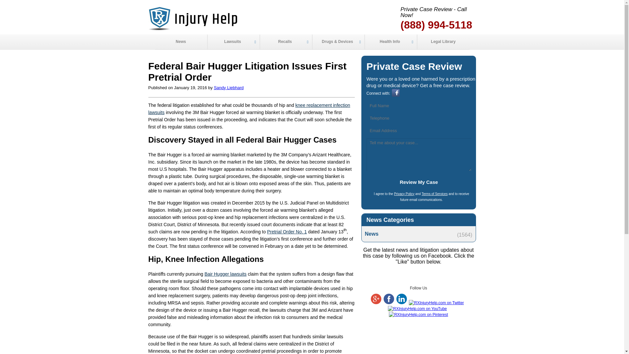 The height and width of the screenshot is (354, 629). I want to click on Lawsuits, so click(233, 42).